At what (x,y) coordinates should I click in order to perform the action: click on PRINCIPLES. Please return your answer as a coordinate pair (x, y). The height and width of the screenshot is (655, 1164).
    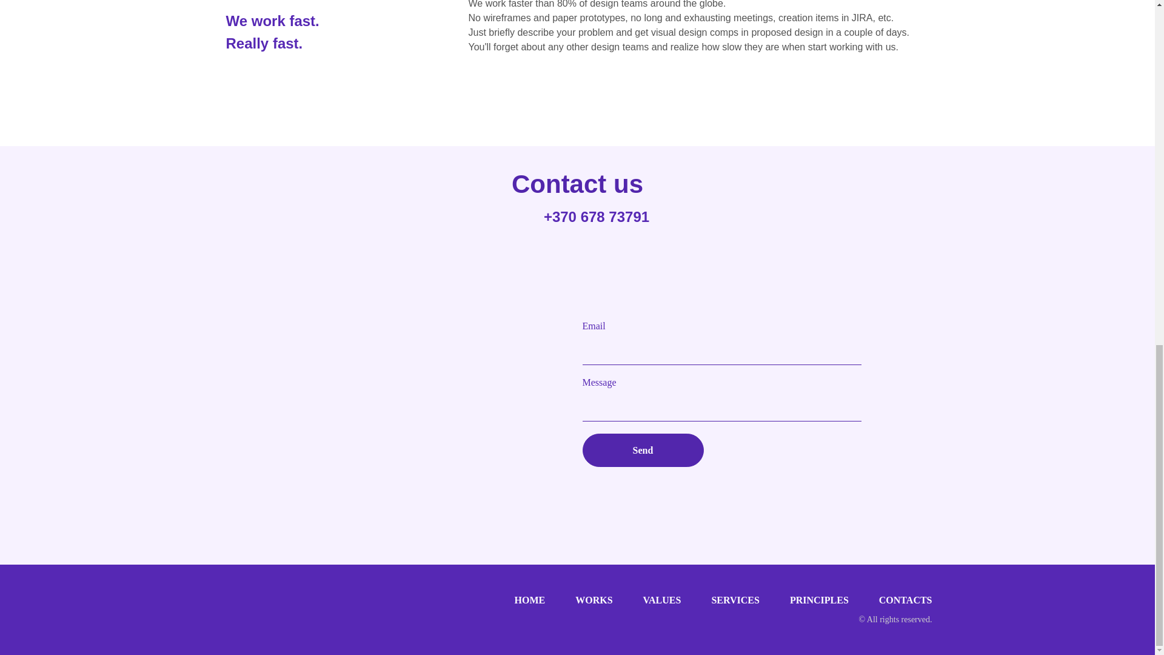
    Looking at the image, I should click on (819, 599).